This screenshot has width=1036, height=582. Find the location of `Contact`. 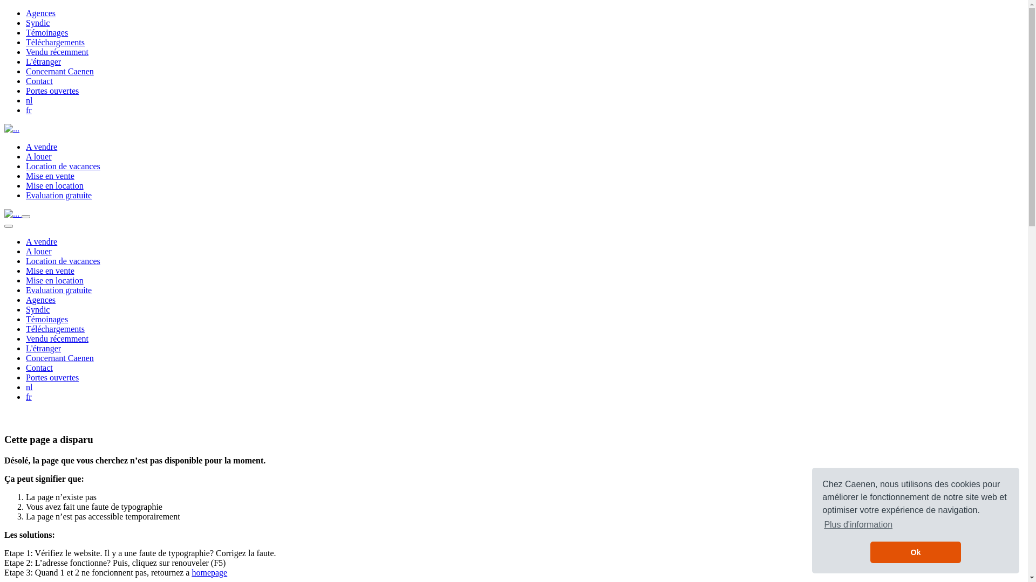

Contact is located at coordinates (39, 81).